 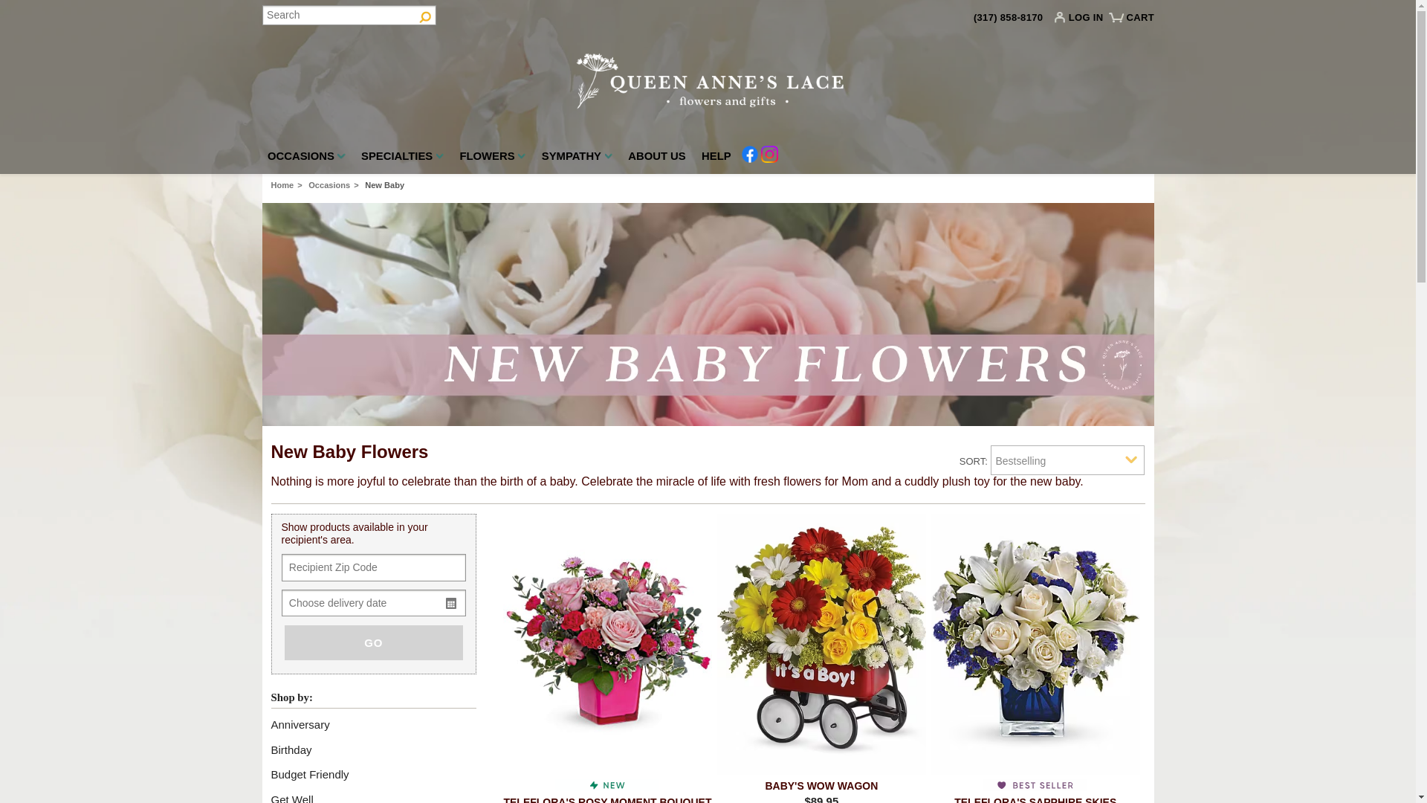 I want to click on OCCASIONS, so click(x=306, y=158).